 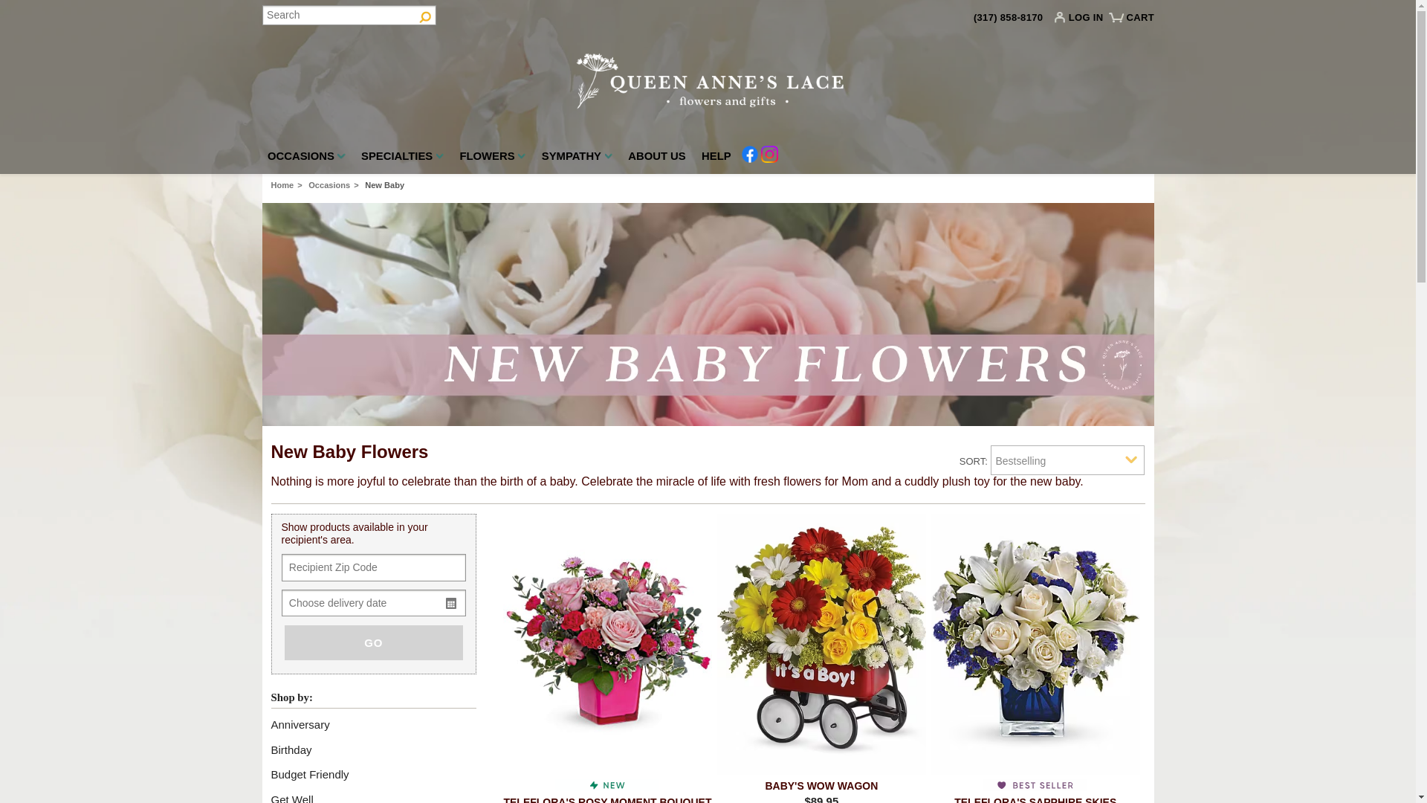 I want to click on OCCASIONS, so click(x=306, y=158).